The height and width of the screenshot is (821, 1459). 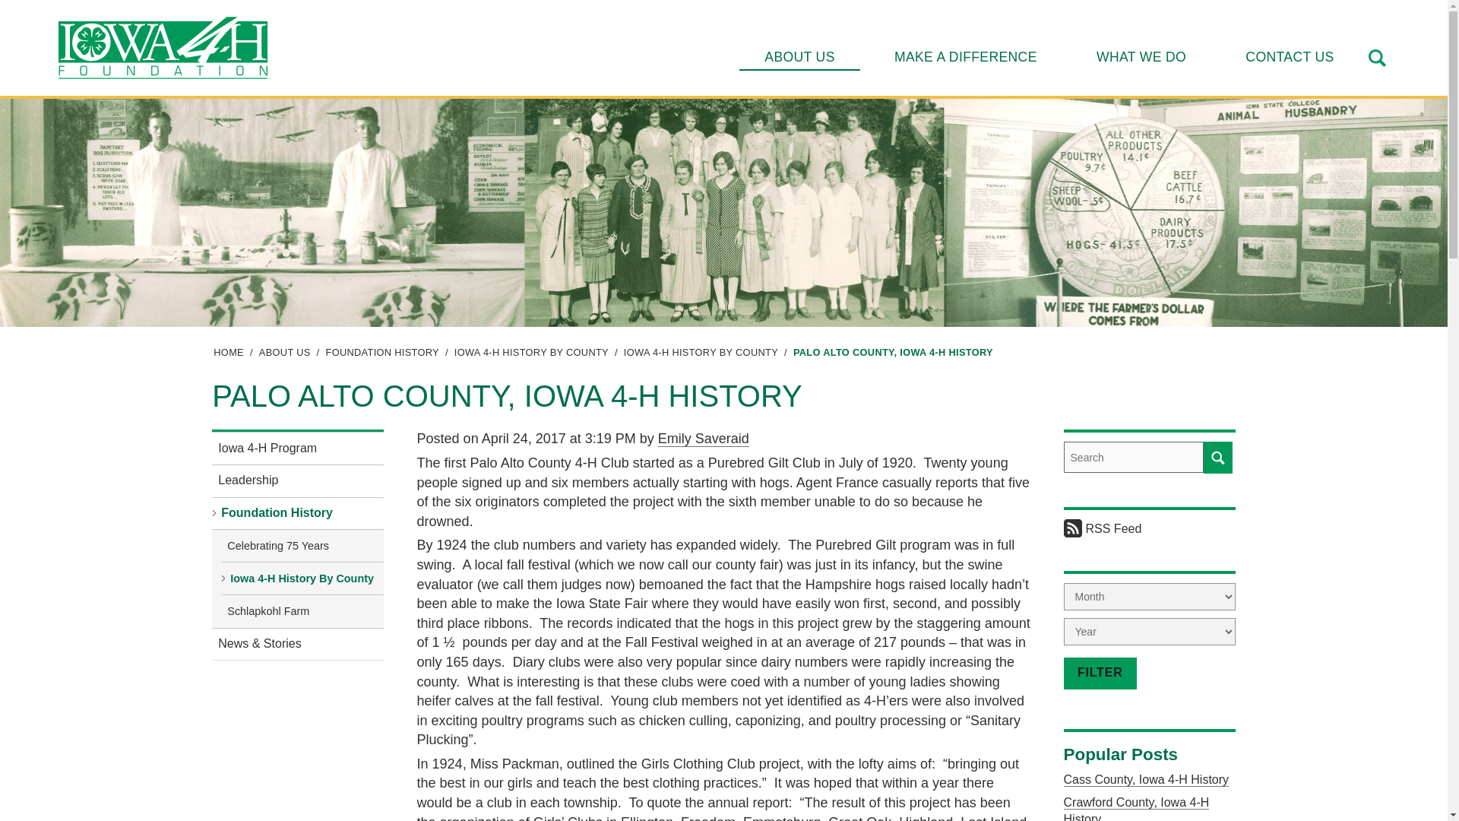 I want to click on CONTACT US, so click(x=1290, y=56).